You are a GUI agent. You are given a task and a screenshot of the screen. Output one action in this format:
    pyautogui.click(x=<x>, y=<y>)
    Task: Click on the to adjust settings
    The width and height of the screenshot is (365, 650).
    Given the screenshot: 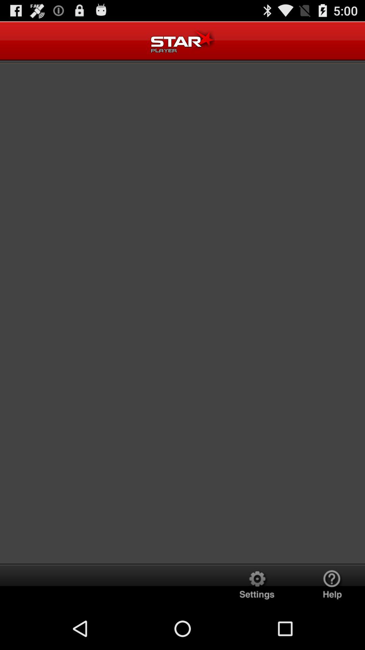 What is the action you would take?
    pyautogui.click(x=257, y=586)
    